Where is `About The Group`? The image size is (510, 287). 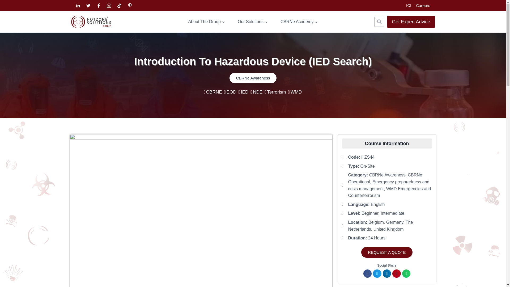
About The Group is located at coordinates (207, 22).